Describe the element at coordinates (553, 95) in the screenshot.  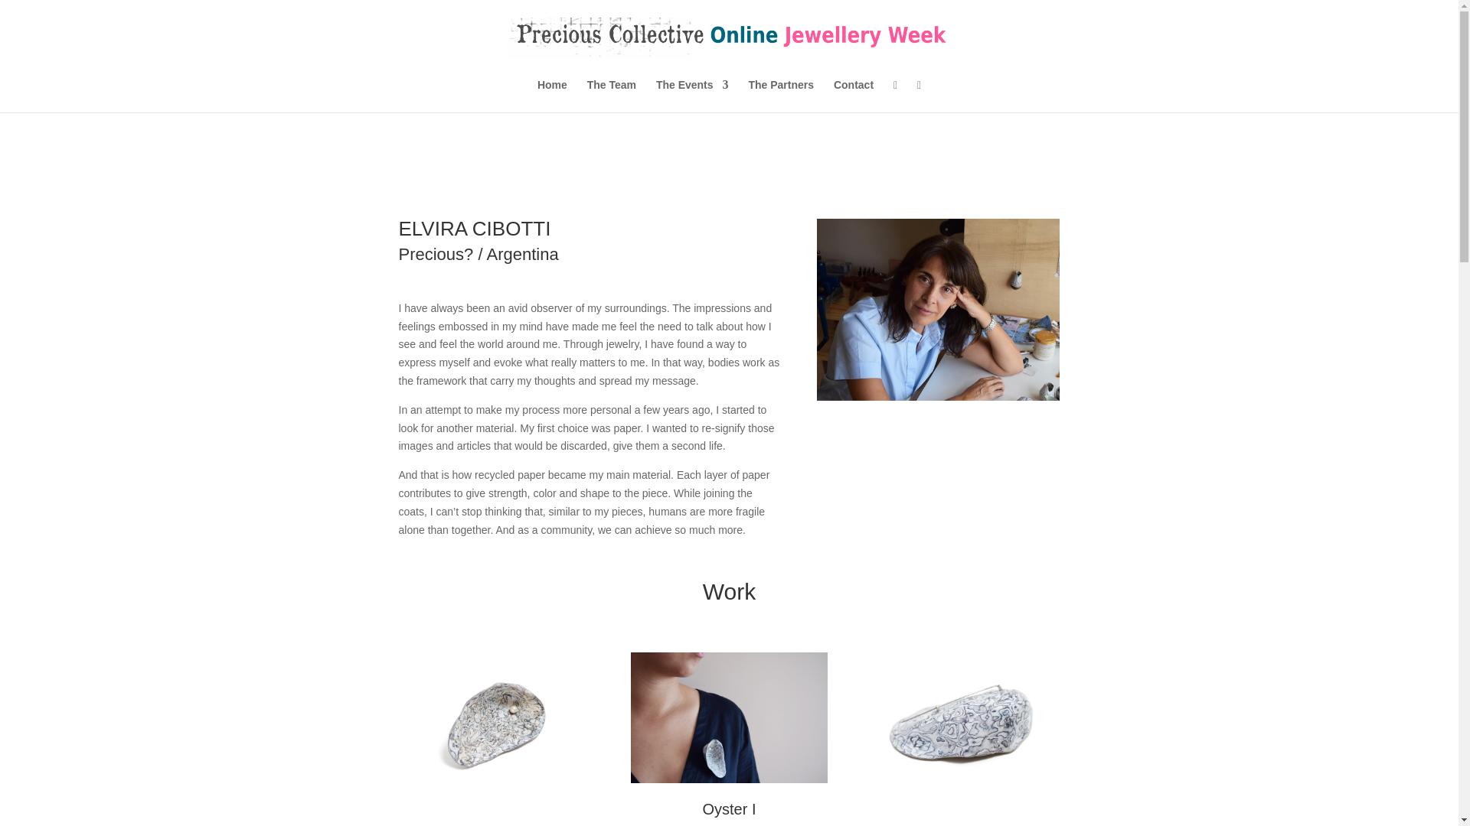
I see `Home` at that location.